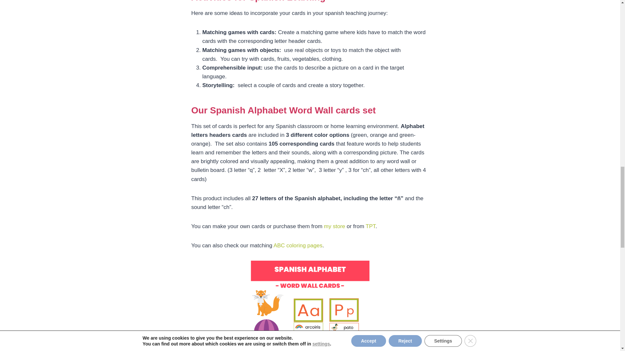 The image size is (625, 351). What do you see at coordinates (298, 245) in the screenshot?
I see `ABC coloring pages` at bounding box center [298, 245].